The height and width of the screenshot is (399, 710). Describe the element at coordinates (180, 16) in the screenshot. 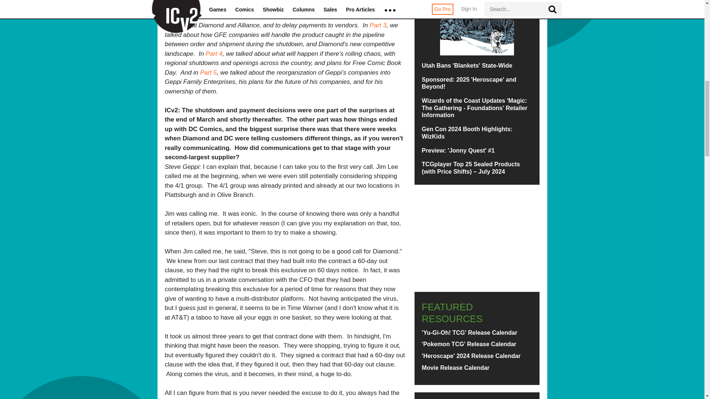

I see `Part 1` at that location.